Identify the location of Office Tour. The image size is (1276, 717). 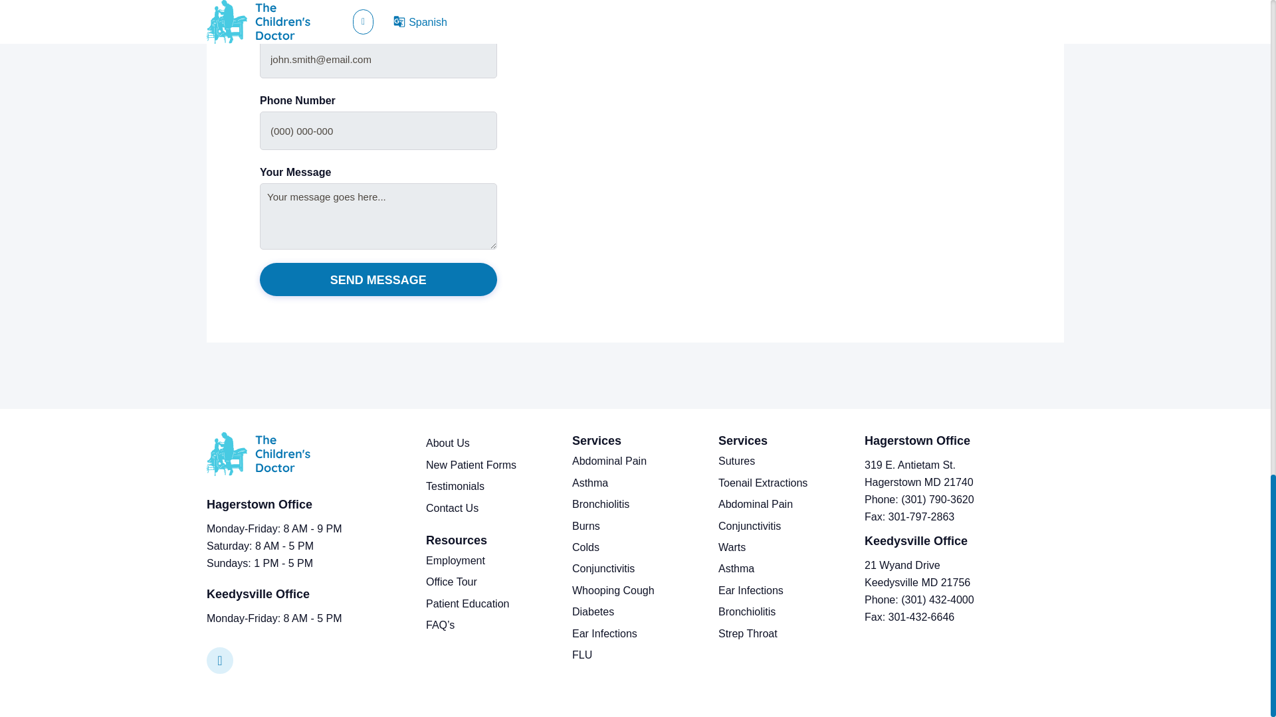
(452, 582).